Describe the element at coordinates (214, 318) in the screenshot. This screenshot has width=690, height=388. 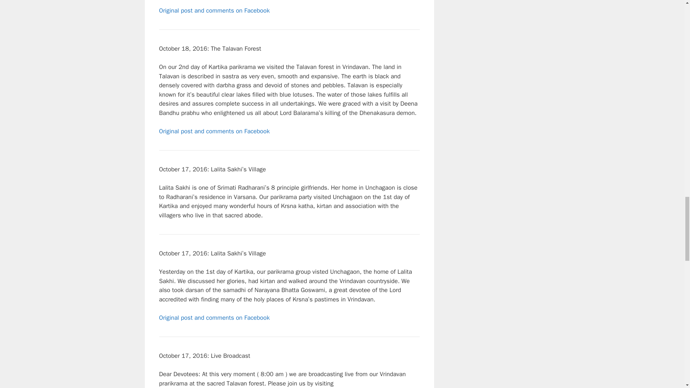
I see `Original post and comments on Facebook` at that location.